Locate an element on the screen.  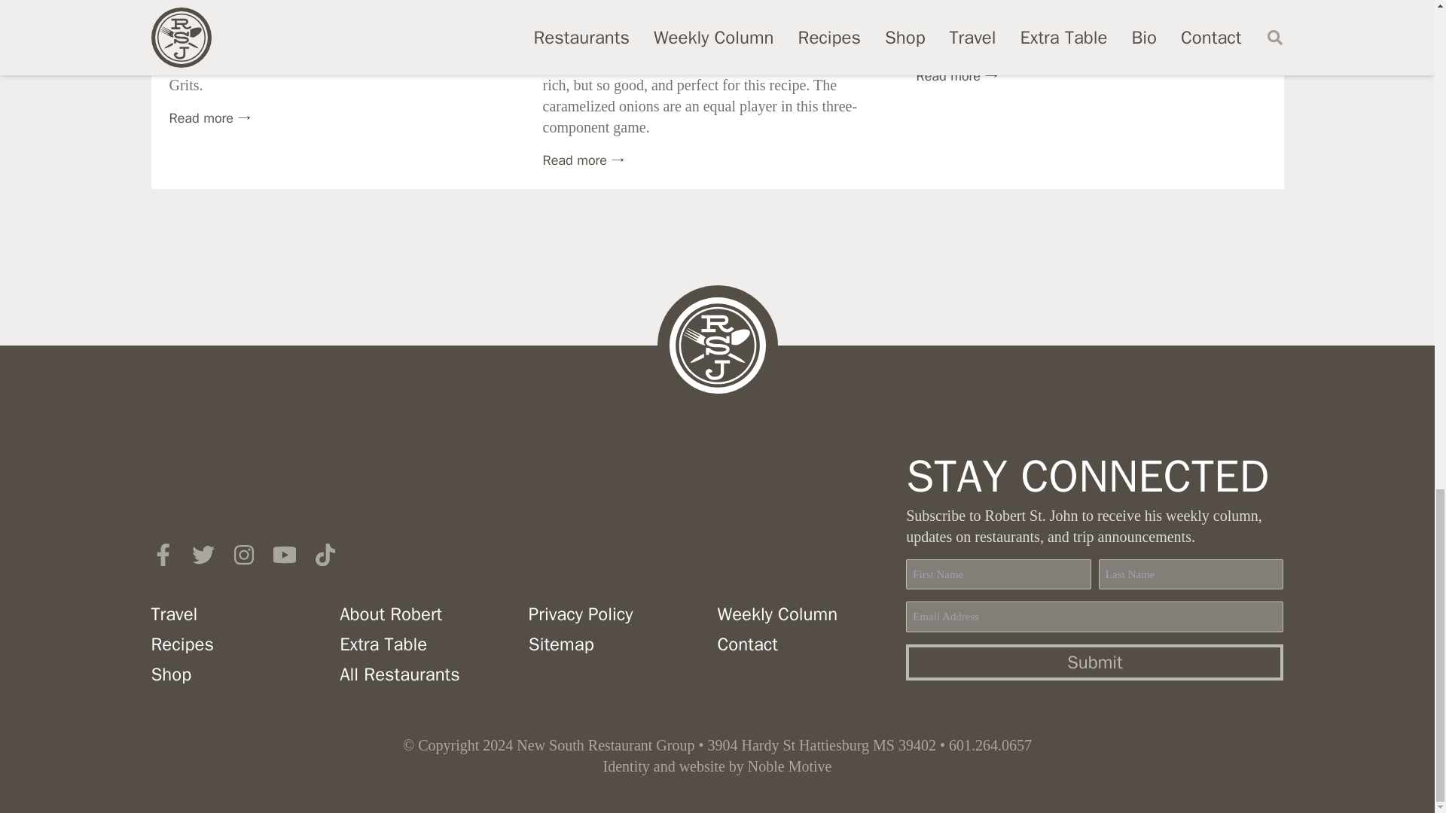
Read more is located at coordinates (583, 160).